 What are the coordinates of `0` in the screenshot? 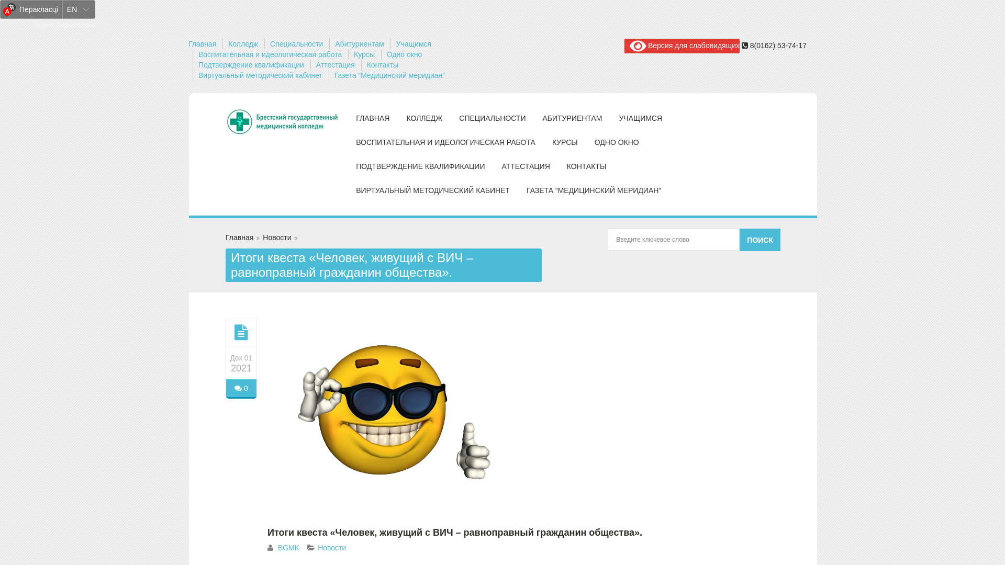 It's located at (241, 389).